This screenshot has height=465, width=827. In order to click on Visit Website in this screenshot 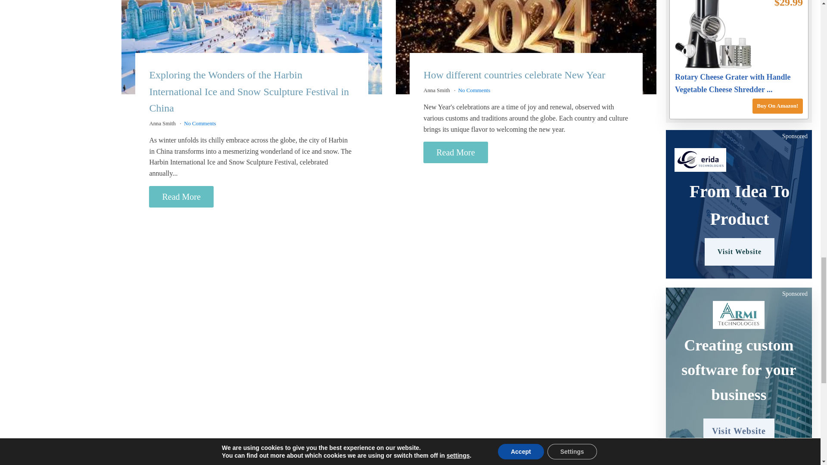, I will do `click(739, 251)`.